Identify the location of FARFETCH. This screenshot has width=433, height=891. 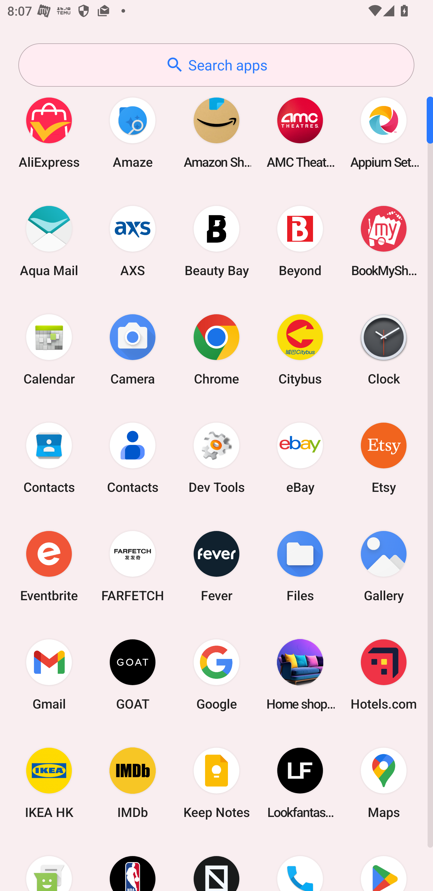
(133, 566).